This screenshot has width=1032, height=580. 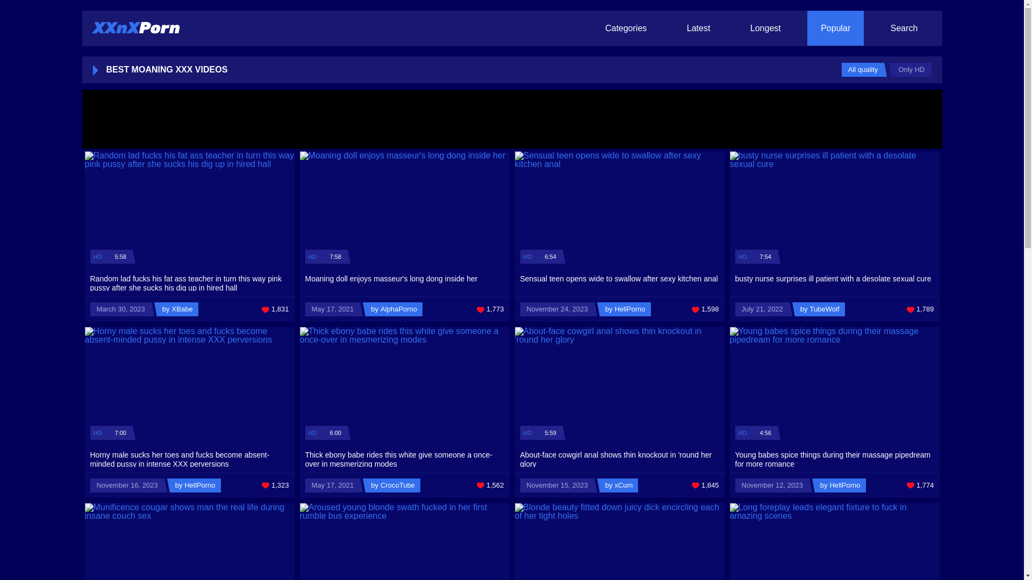 I want to click on HD 7:58, so click(x=405, y=211).